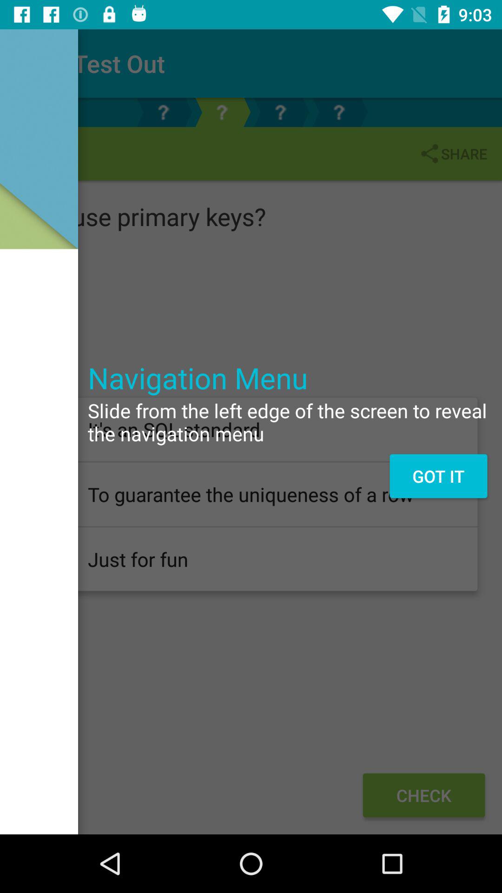 The width and height of the screenshot is (502, 893). What do you see at coordinates (438, 476) in the screenshot?
I see `launch the icon below slide from the` at bounding box center [438, 476].